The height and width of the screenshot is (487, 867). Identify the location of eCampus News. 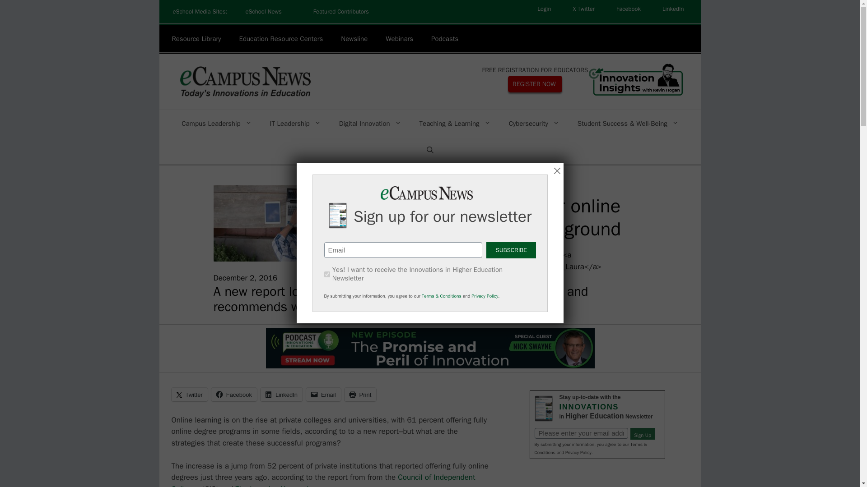
(244, 82).